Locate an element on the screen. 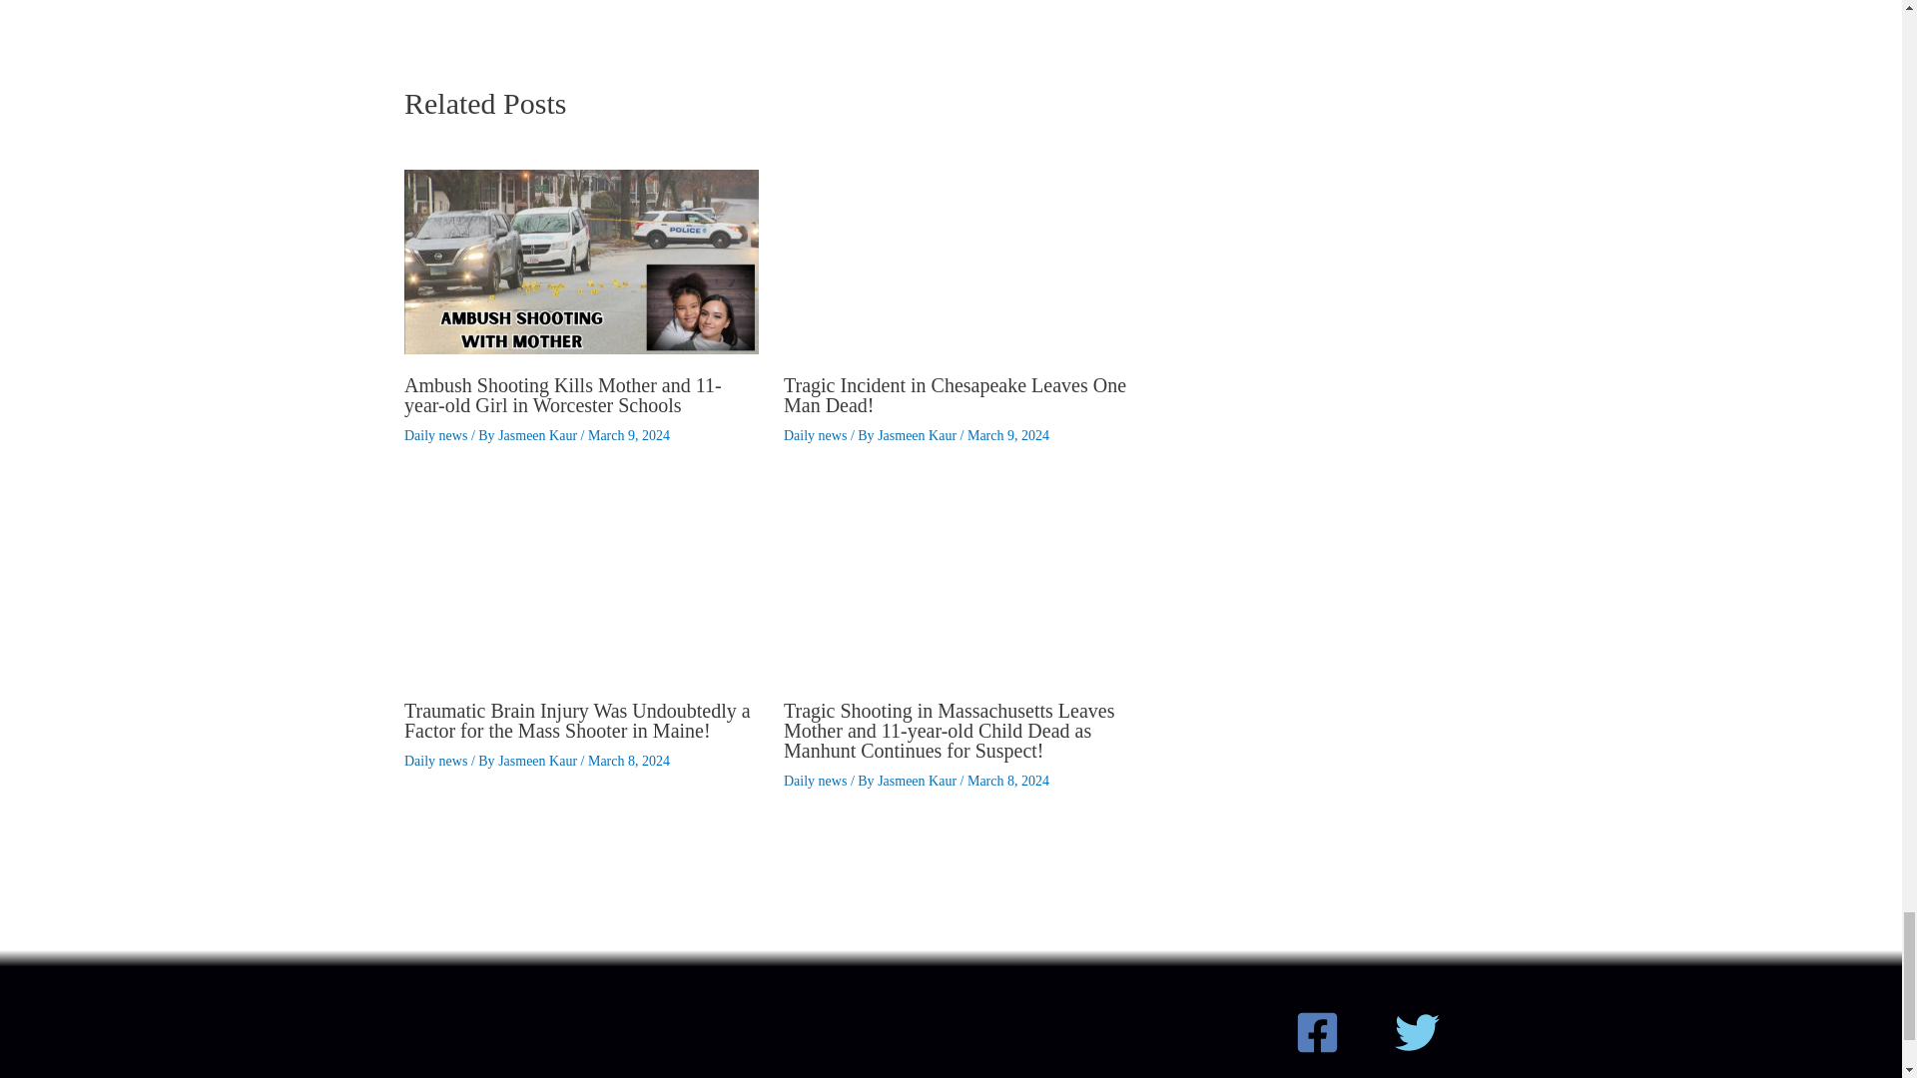 This screenshot has width=1917, height=1078. Daily news is located at coordinates (435, 435).